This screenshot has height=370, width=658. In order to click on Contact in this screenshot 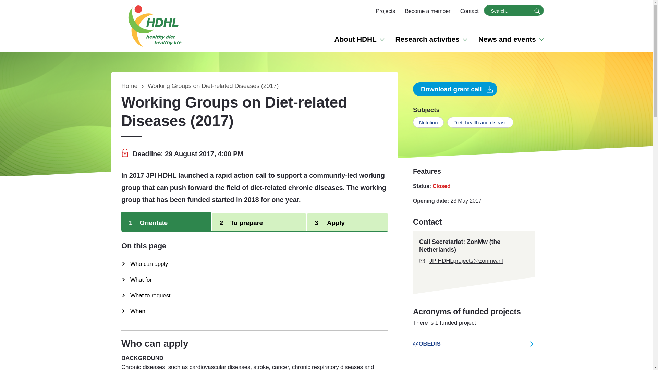, I will do `click(470, 11)`.